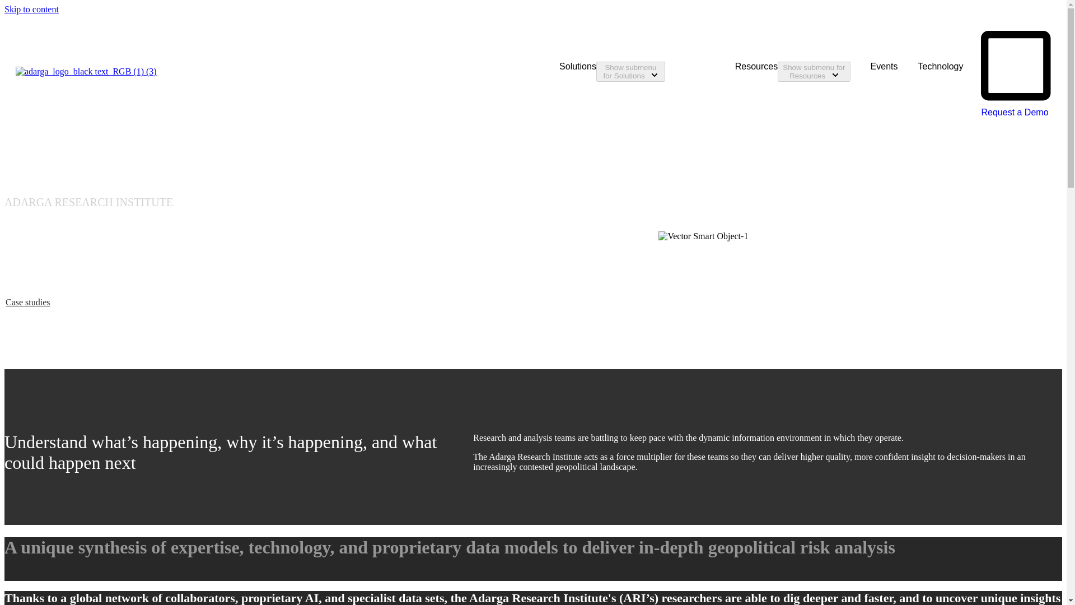  Describe the element at coordinates (554, 72) in the screenshot. I see `Solutions` at that location.